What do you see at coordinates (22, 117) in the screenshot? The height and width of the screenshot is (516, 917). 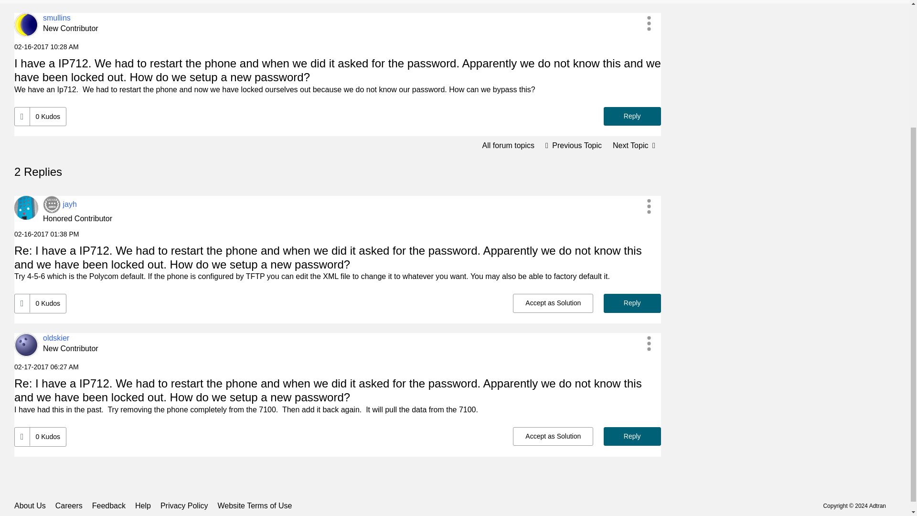 I see `Click here to give kudos to this post.` at bounding box center [22, 117].